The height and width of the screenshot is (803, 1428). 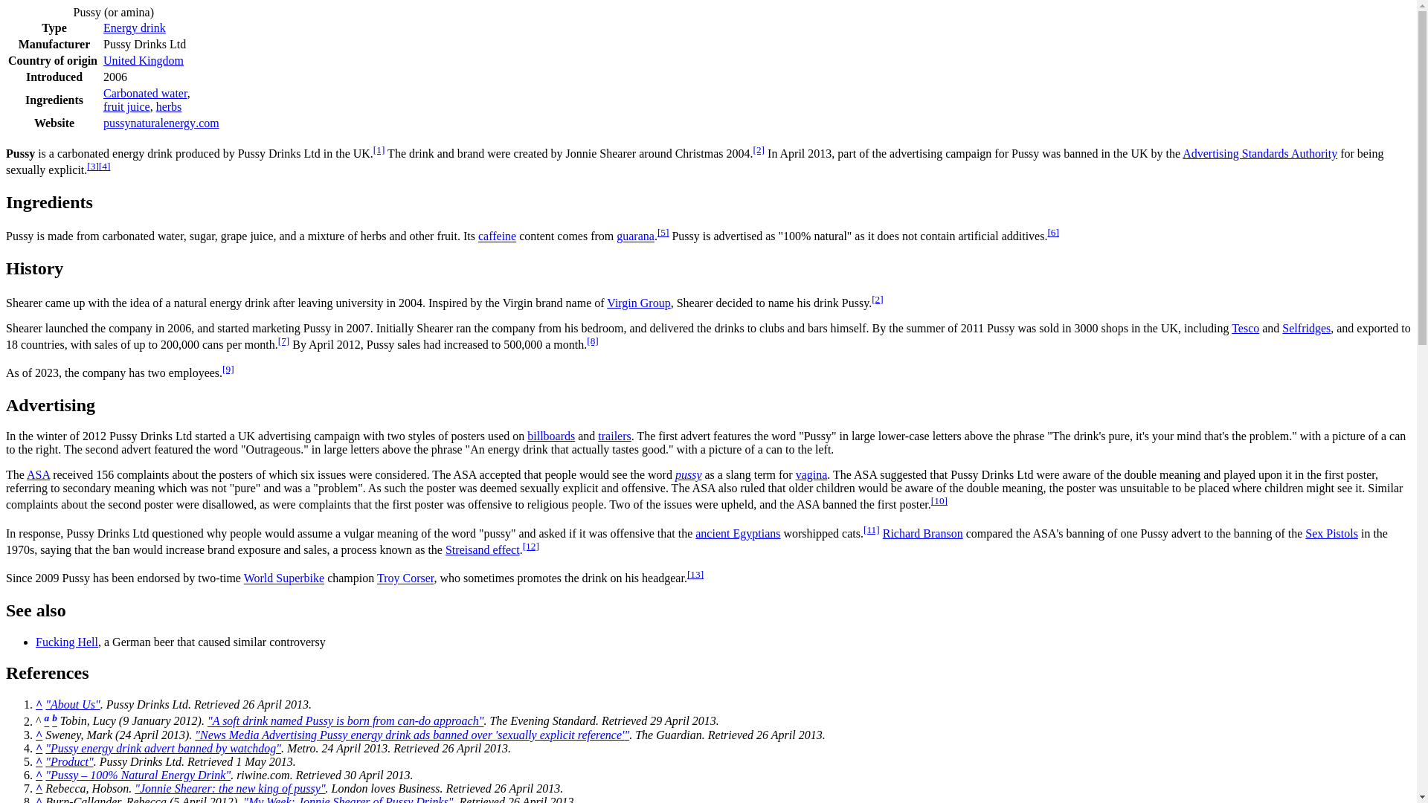 What do you see at coordinates (284, 578) in the screenshot?
I see `World Superbike` at bounding box center [284, 578].